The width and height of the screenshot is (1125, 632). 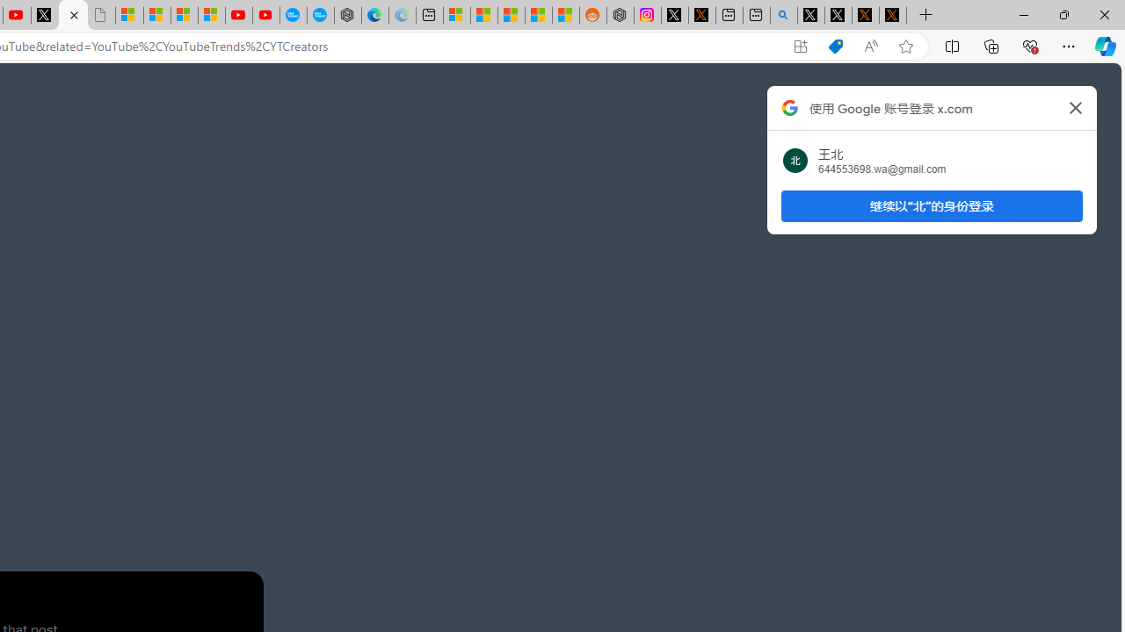 I want to click on Minimize, so click(x=1023, y=14).